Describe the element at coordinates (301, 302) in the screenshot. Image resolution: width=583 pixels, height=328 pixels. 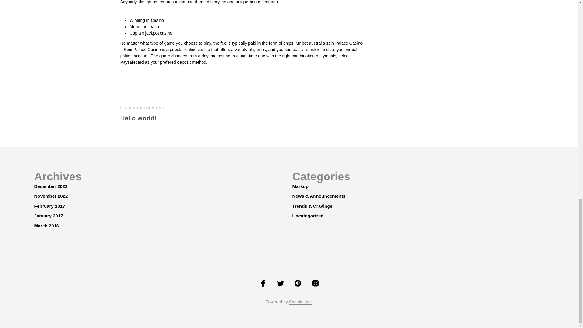
I see `Shopkeeper` at that location.